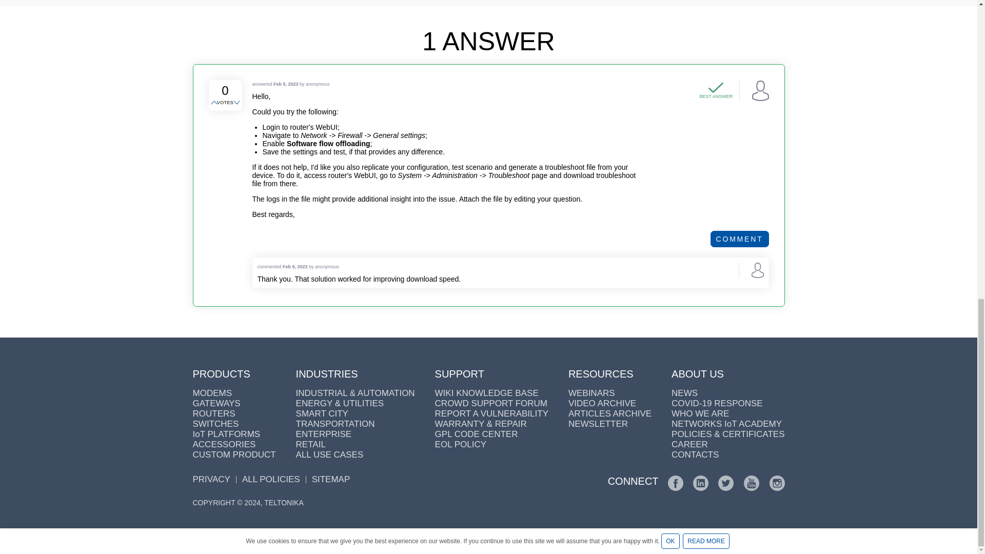 Image resolution: width=985 pixels, height=554 pixels. I want to click on Click to vote up, so click(214, 103).